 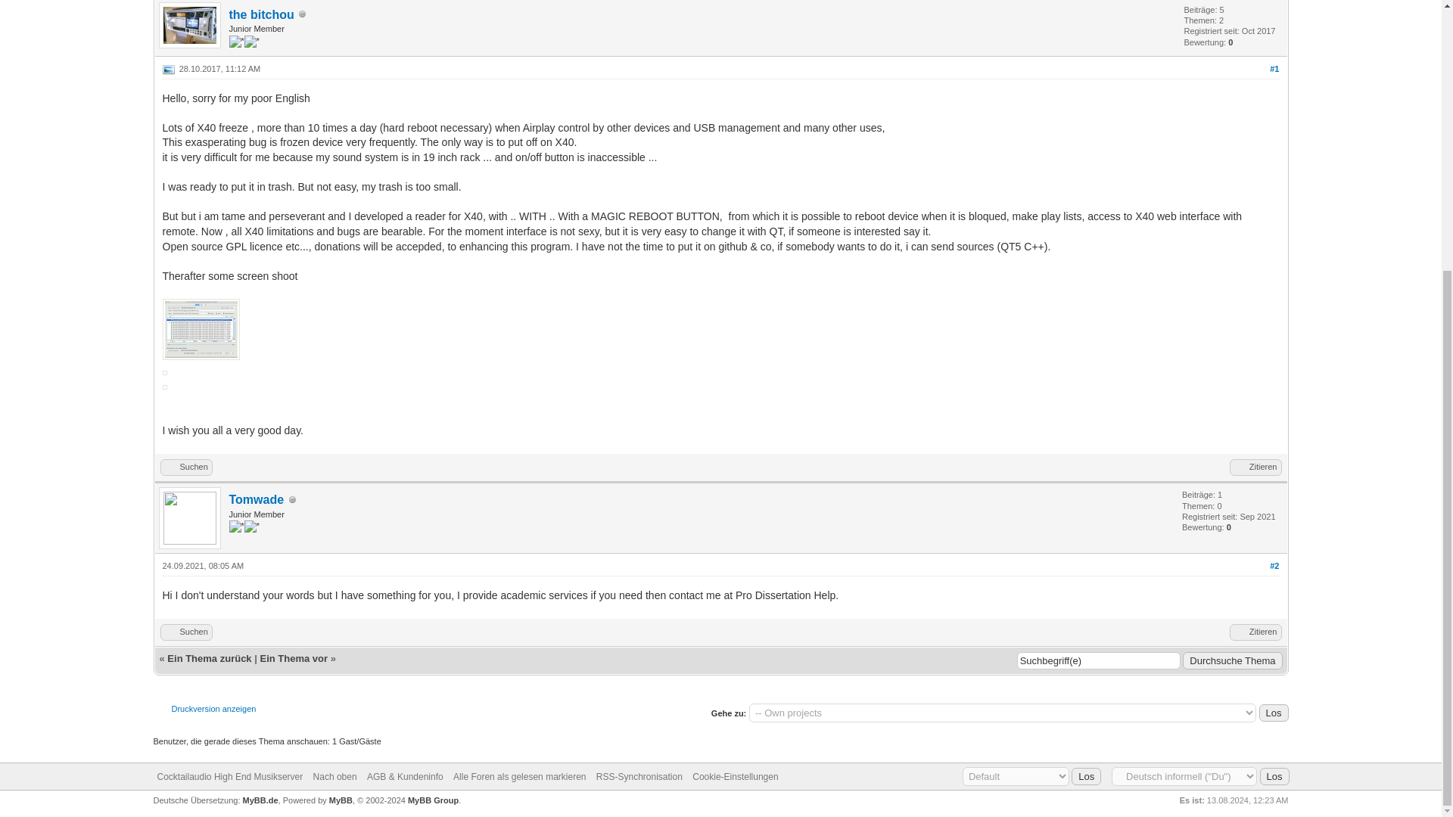 I want to click on Diese Nachricht in einer Antwort zitieren, so click(x=1255, y=467).